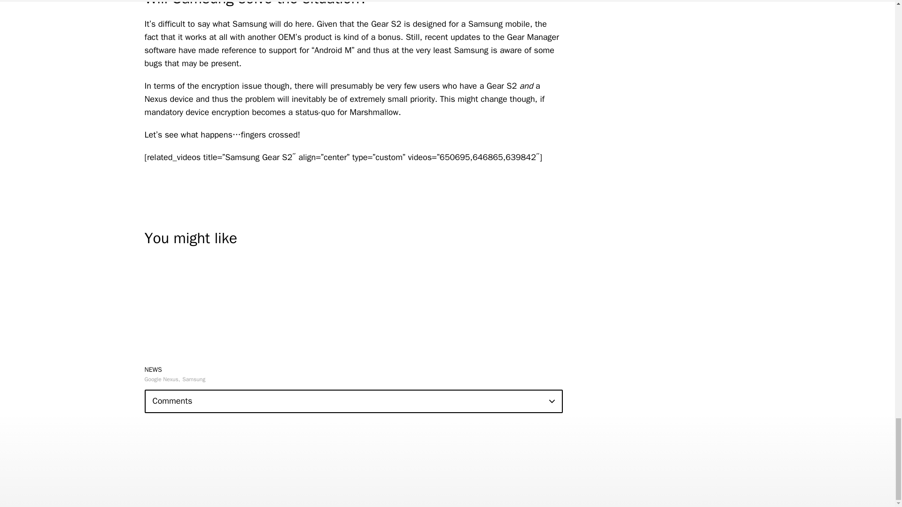  What do you see at coordinates (163, 379) in the screenshot?
I see `Google Nexus` at bounding box center [163, 379].